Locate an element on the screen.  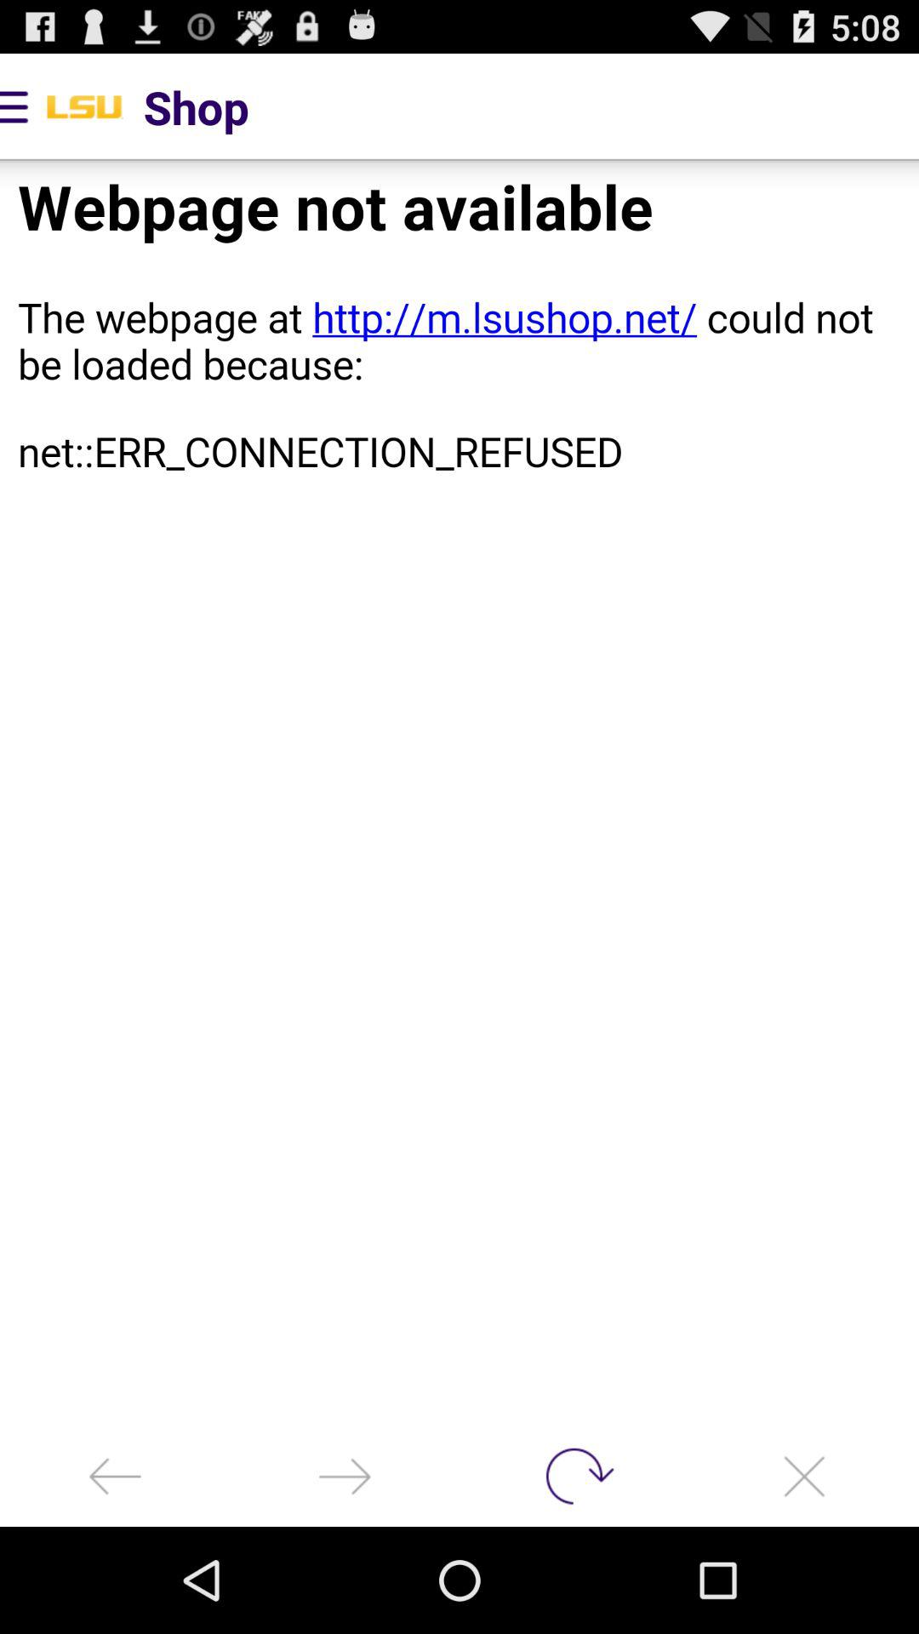
backwards is located at coordinates (115, 1476).